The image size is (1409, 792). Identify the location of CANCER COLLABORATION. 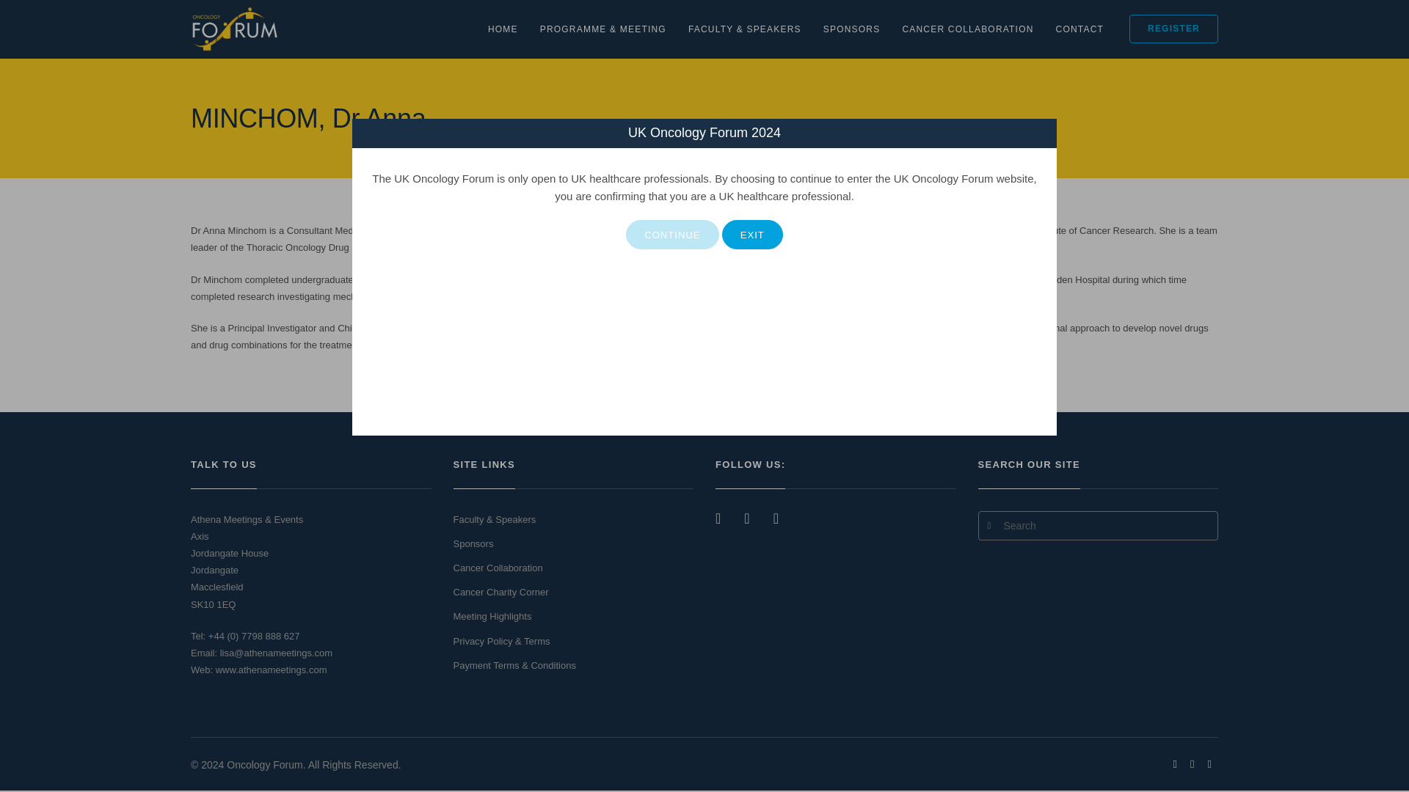
(967, 29).